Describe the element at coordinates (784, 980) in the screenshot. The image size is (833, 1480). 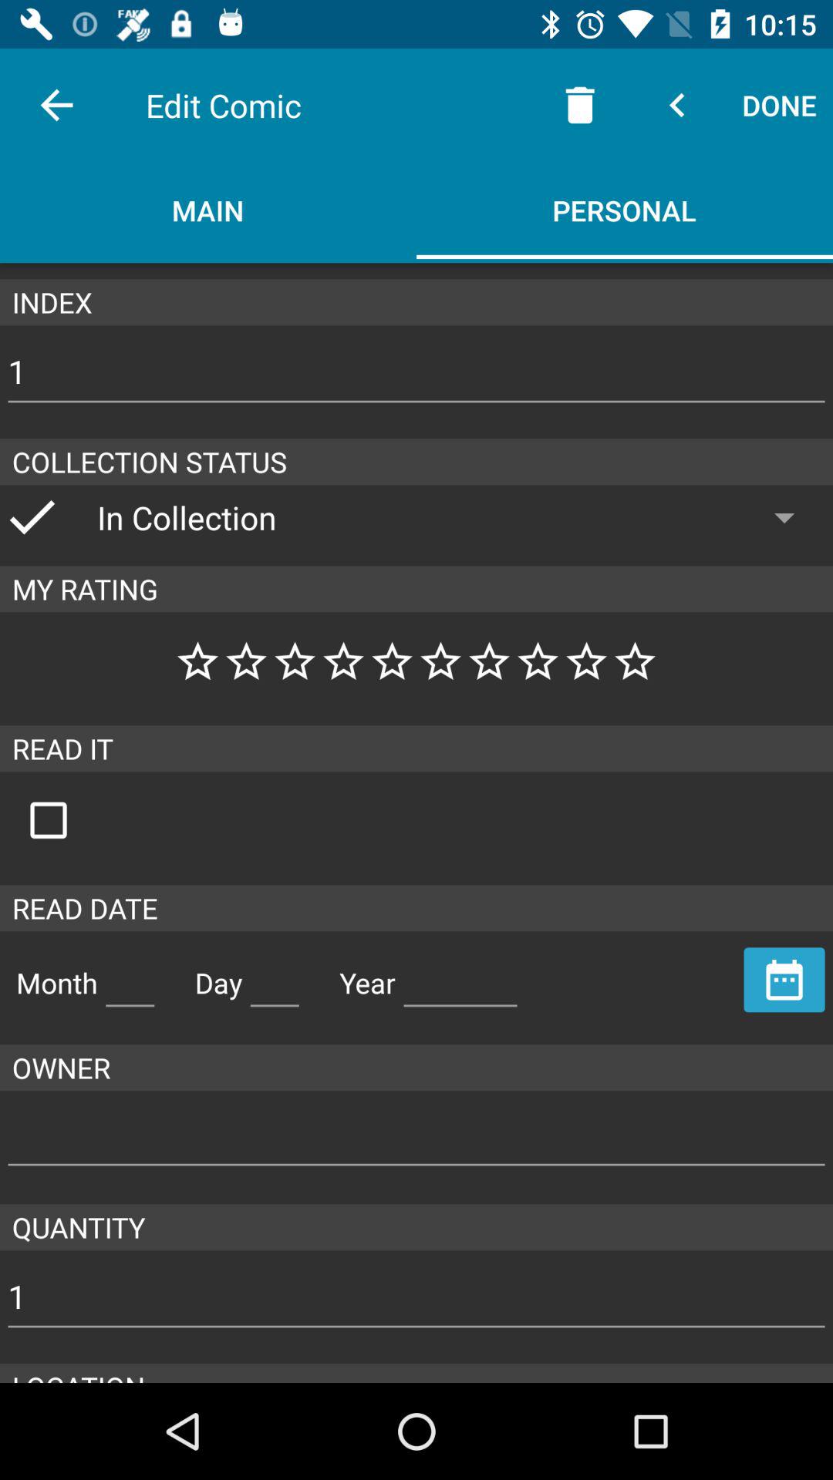
I see `show calendar` at that location.